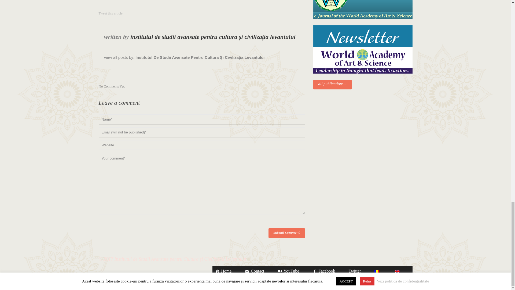  Describe the element at coordinates (332, 84) in the screenshot. I see `all publications...` at that location.